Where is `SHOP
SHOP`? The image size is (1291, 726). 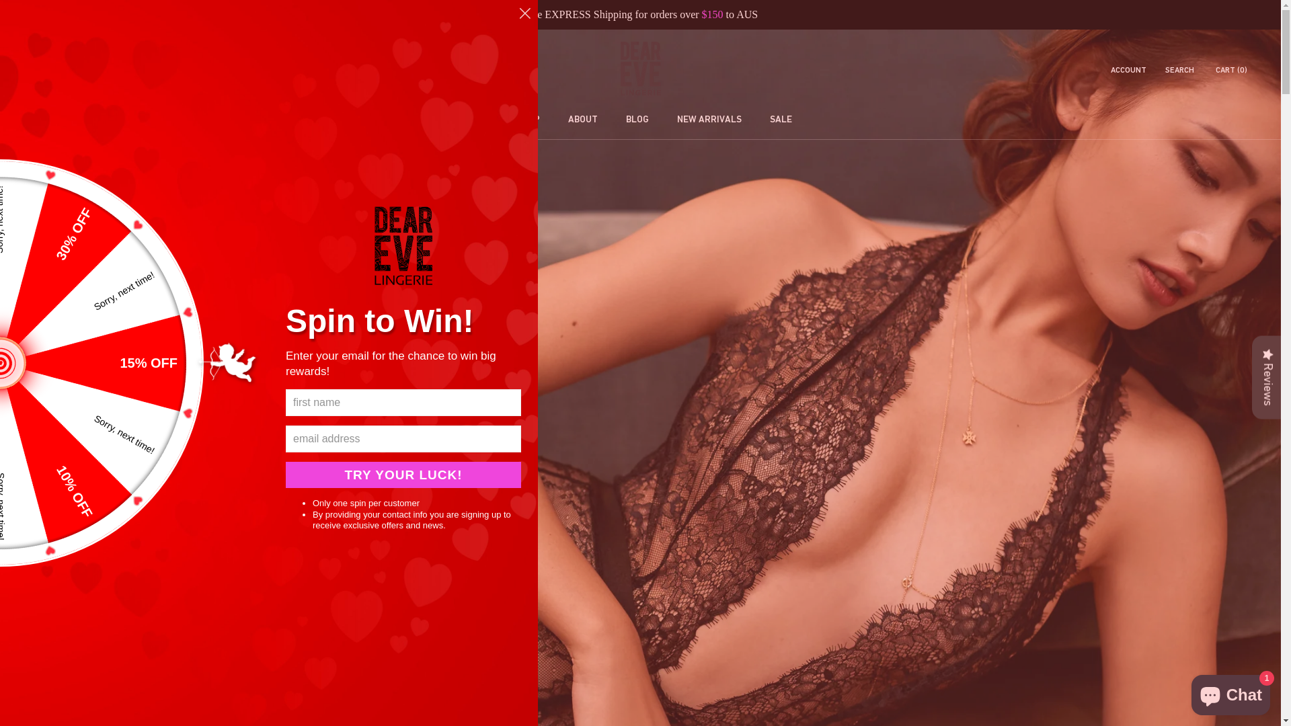
SHOP
SHOP is located at coordinates (515, 119).